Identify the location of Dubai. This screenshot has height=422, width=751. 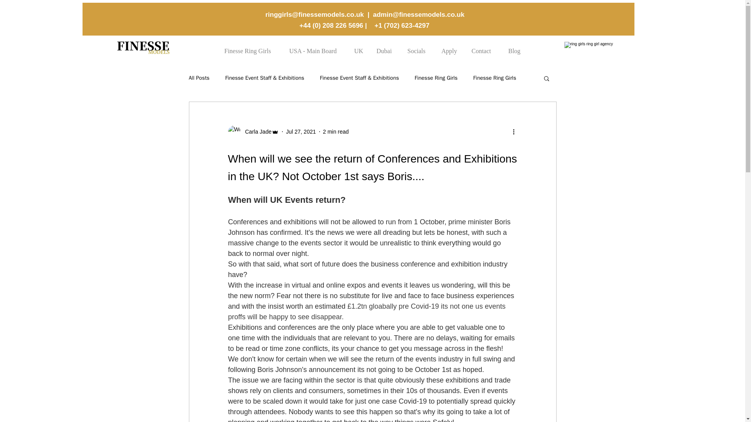
(385, 47).